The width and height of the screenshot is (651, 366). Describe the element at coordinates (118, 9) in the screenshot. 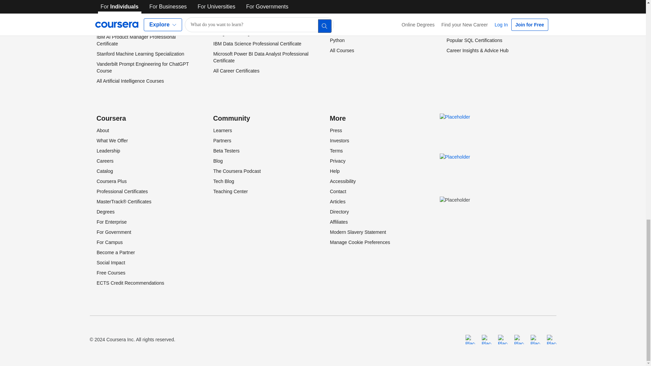

I see `Google AI Essentials` at that location.